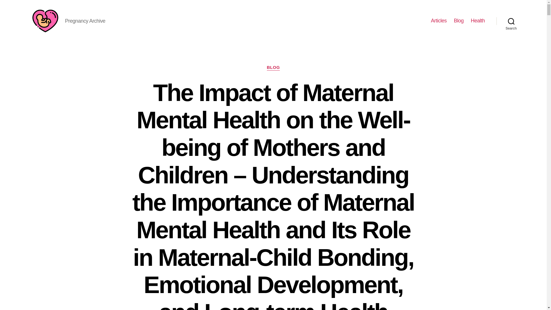 The width and height of the screenshot is (551, 310). What do you see at coordinates (458, 21) in the screenshot?
I see `Blog` at bounding box center [458, 21].